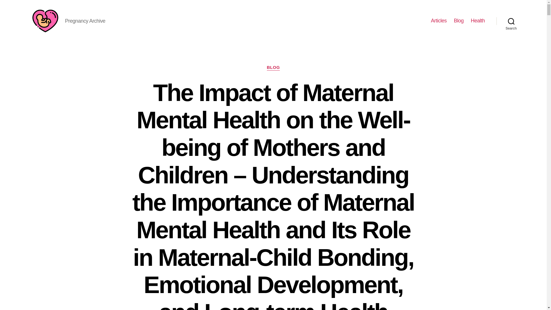 The width and height of the screenshot is (551, 310). What do you see at coordinates (458, 21) in the screenshot?
I see `Blog` at bounding box center [458, 21].